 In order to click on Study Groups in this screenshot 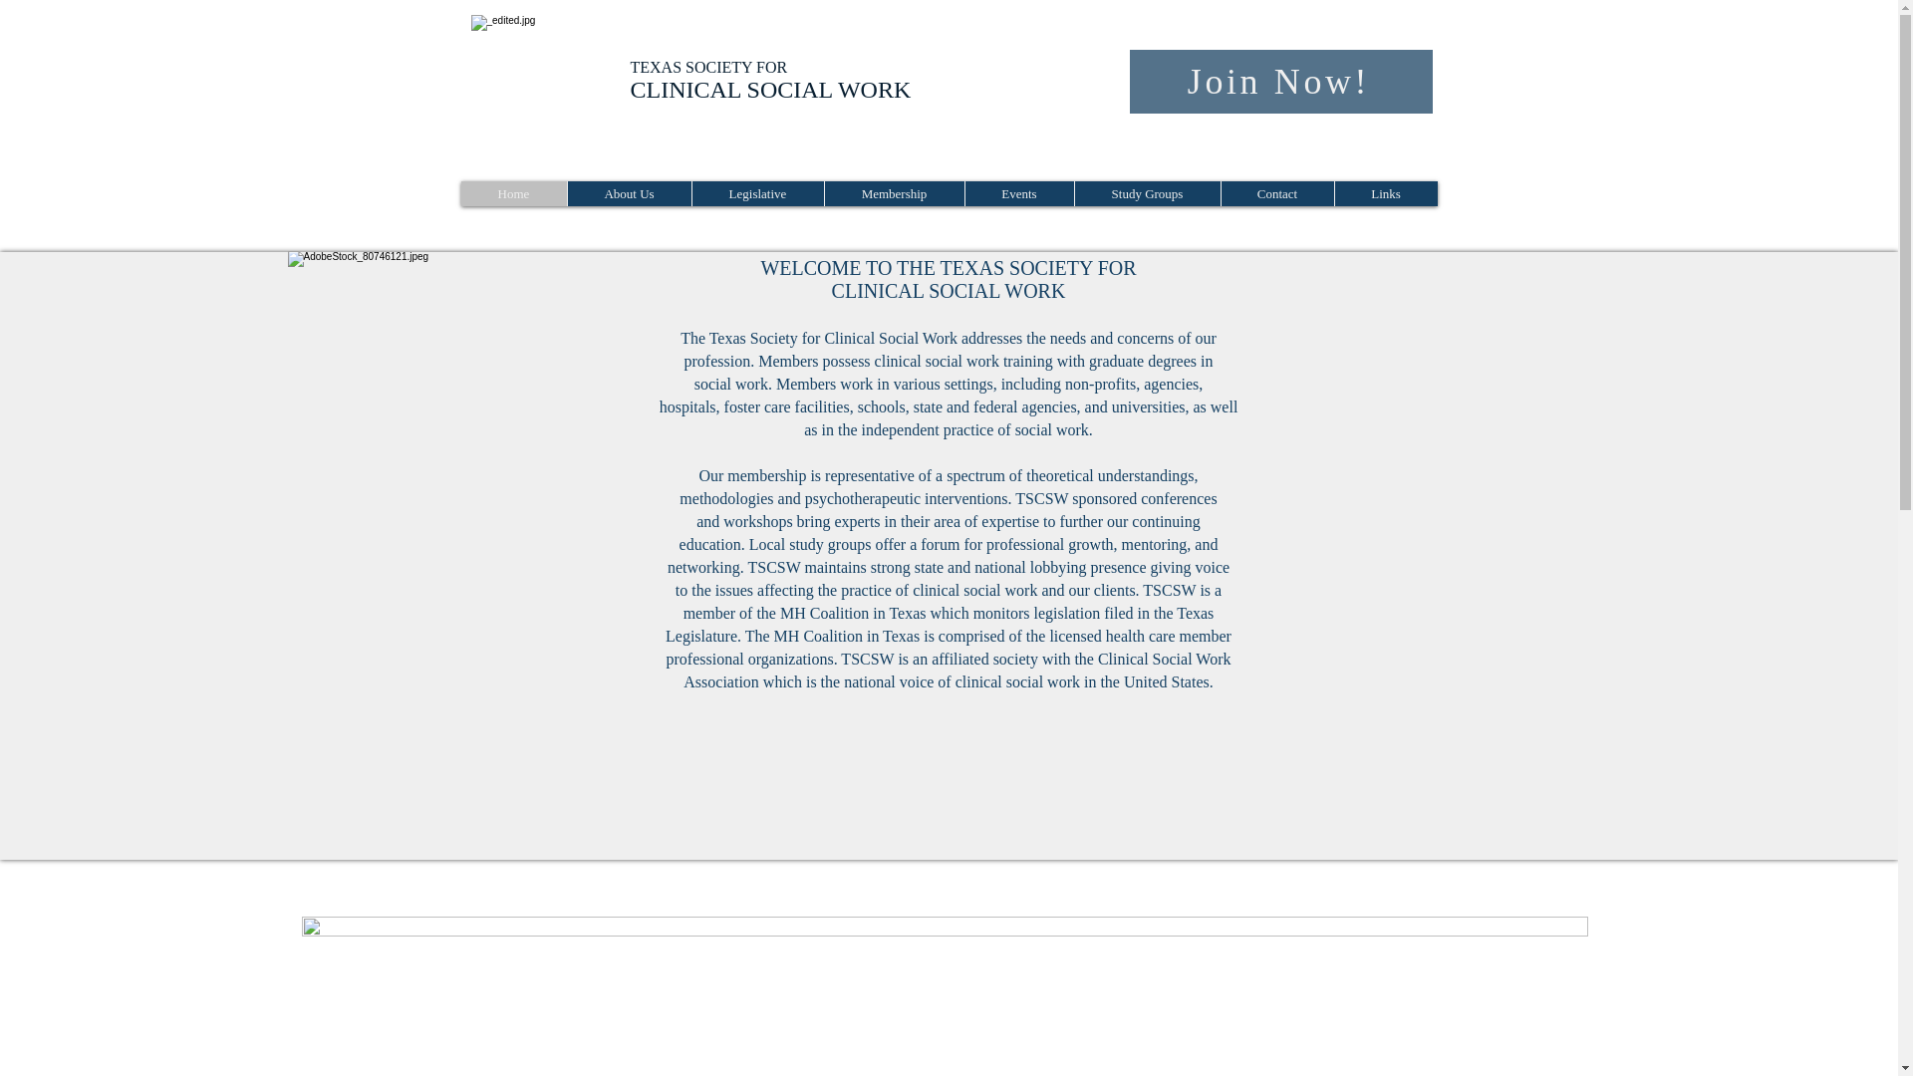, I will do `click(1146, 193)`.